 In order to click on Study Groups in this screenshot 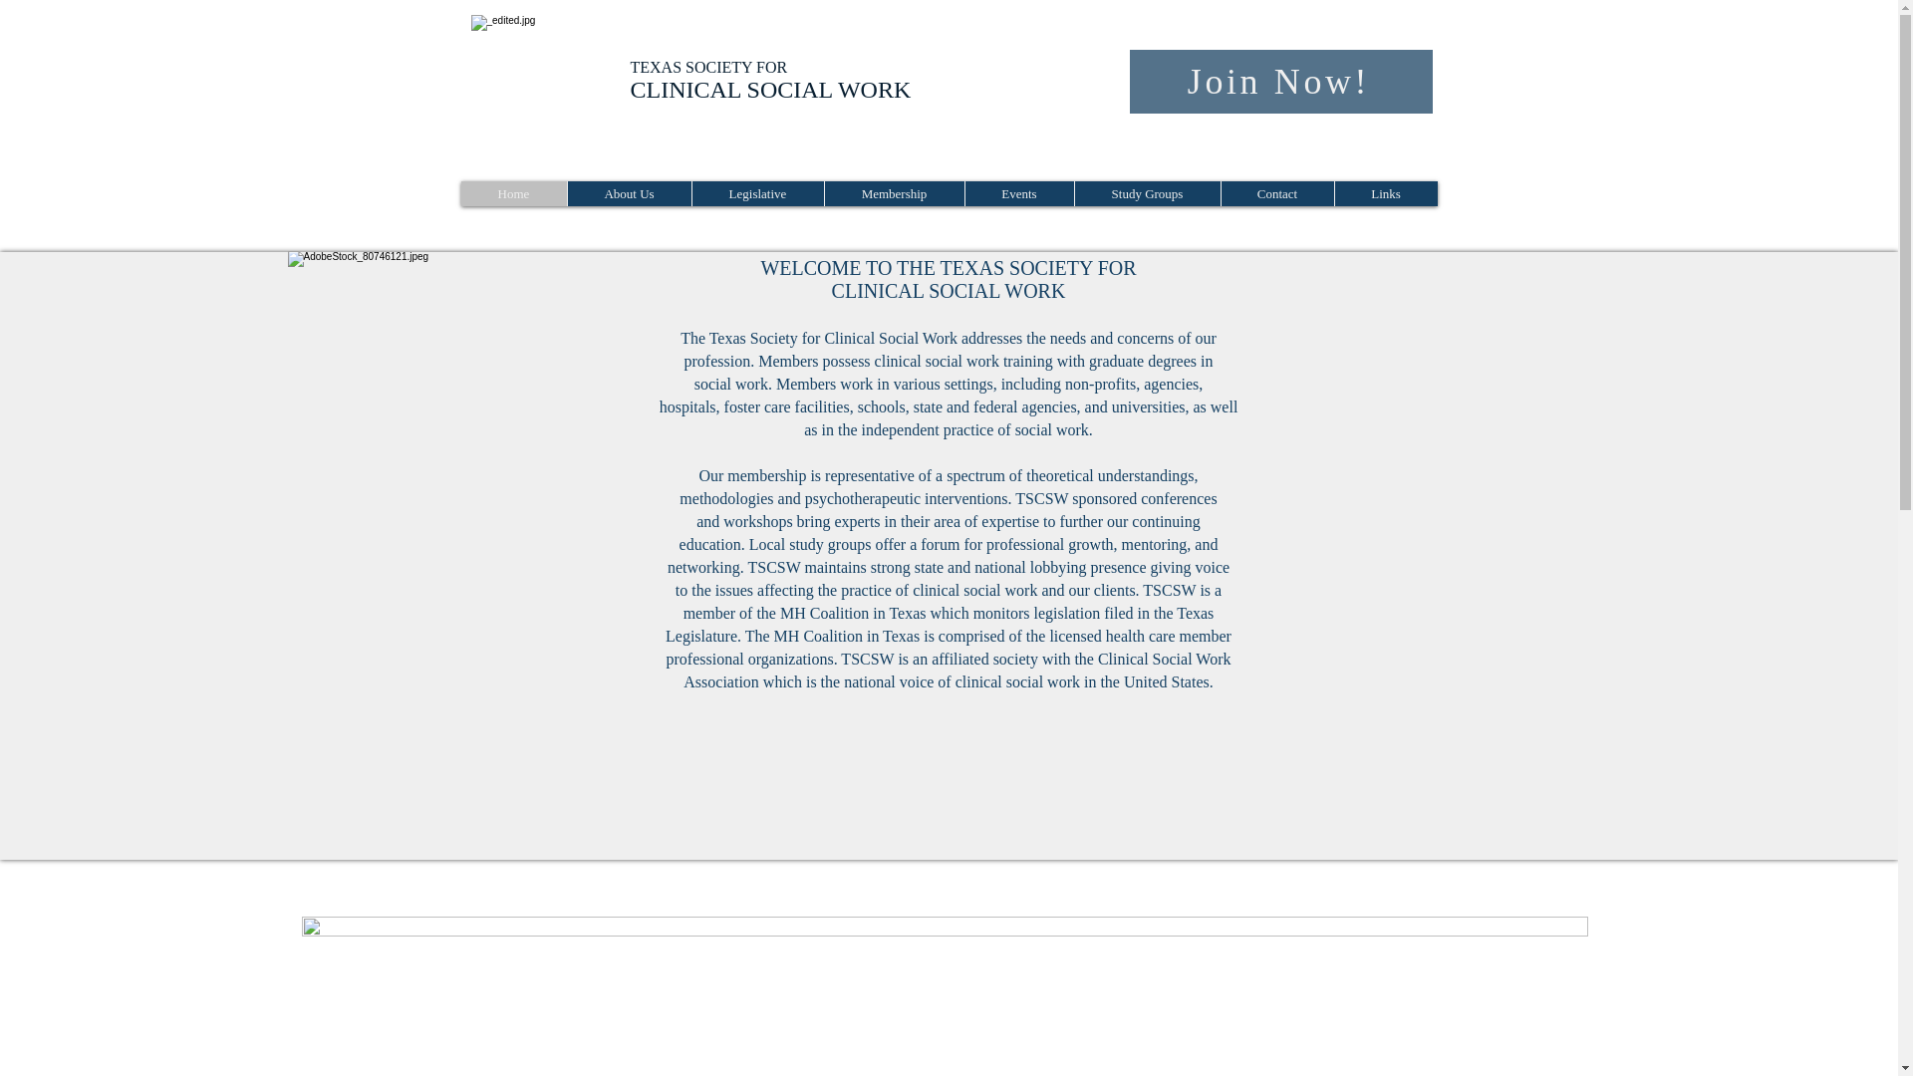, I will do `click(1146, 193)`.